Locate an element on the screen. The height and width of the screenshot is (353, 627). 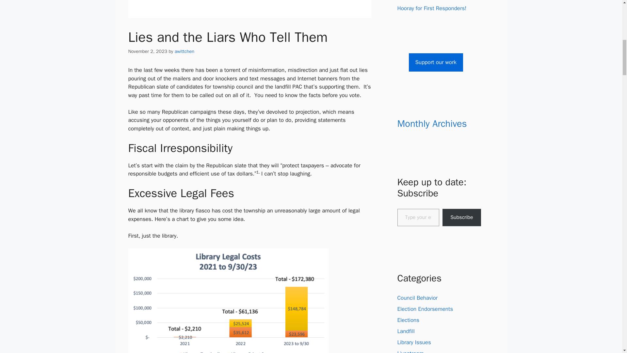
Please fill in this field. is located at coordinates (418, 218).